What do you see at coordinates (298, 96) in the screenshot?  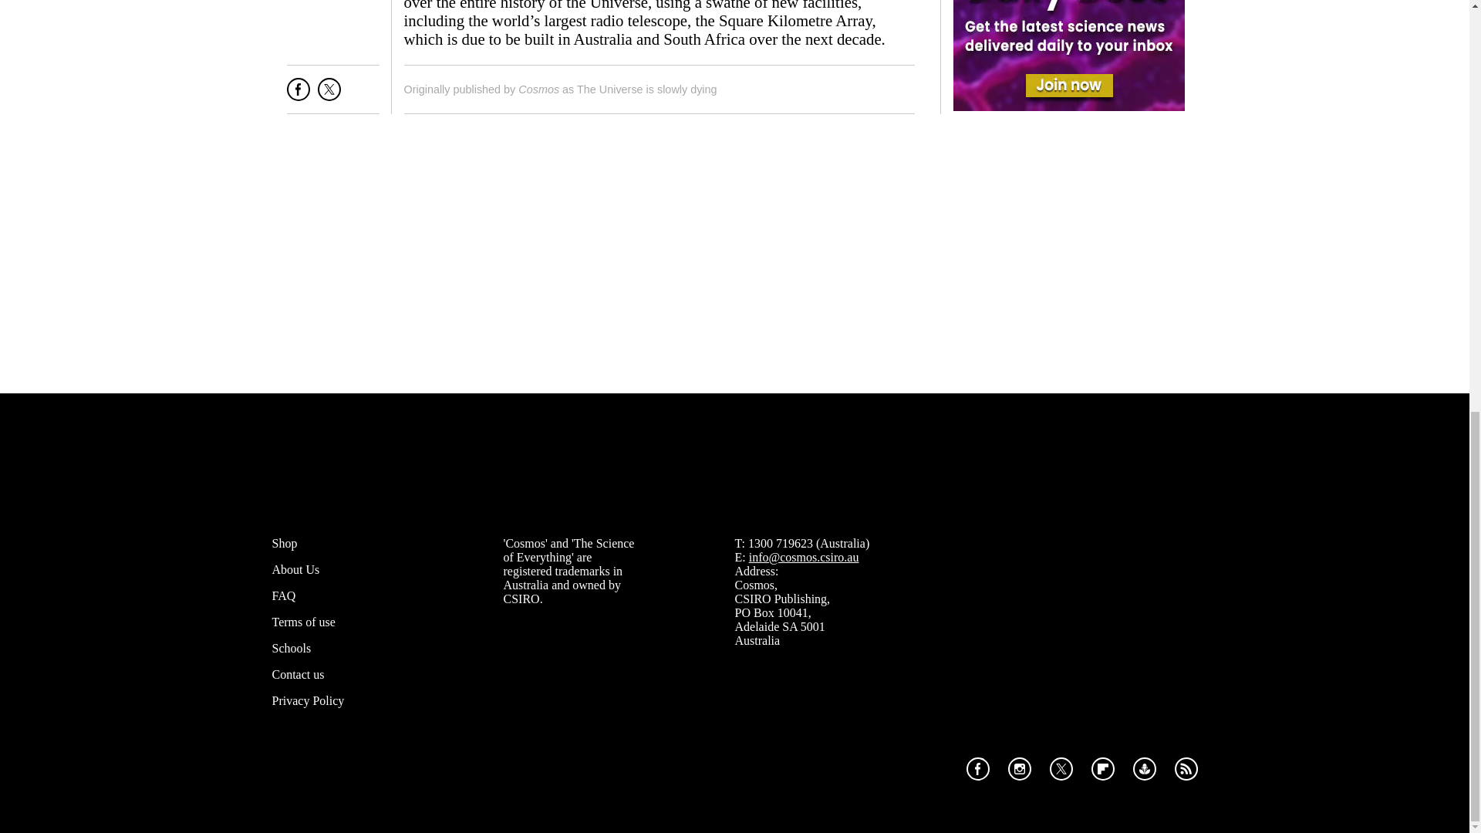 I see `Share on Facebook` at bounding box center [298, 96].